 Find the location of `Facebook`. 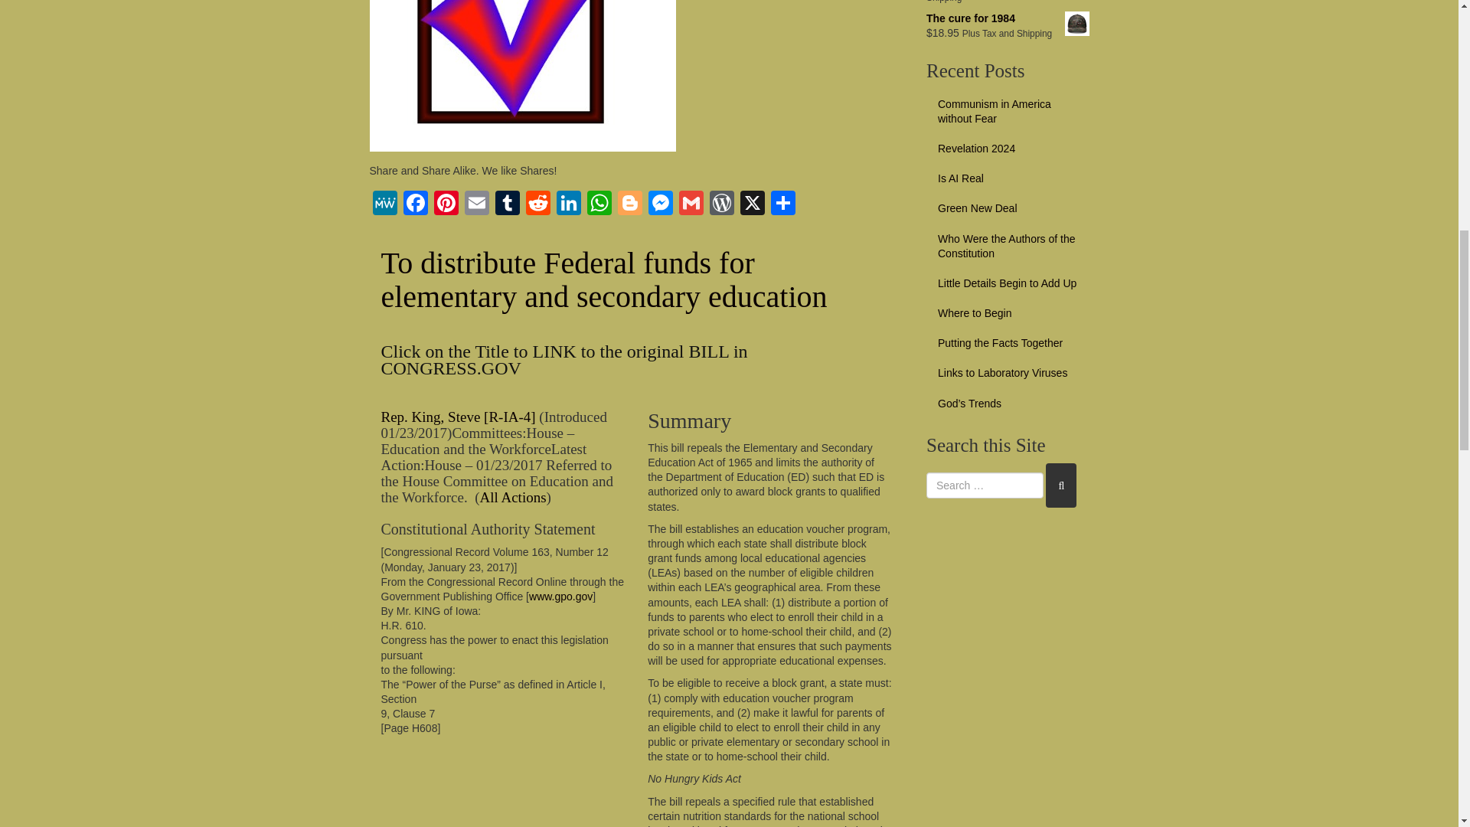

Facebook is located at coordinates (415, 205).